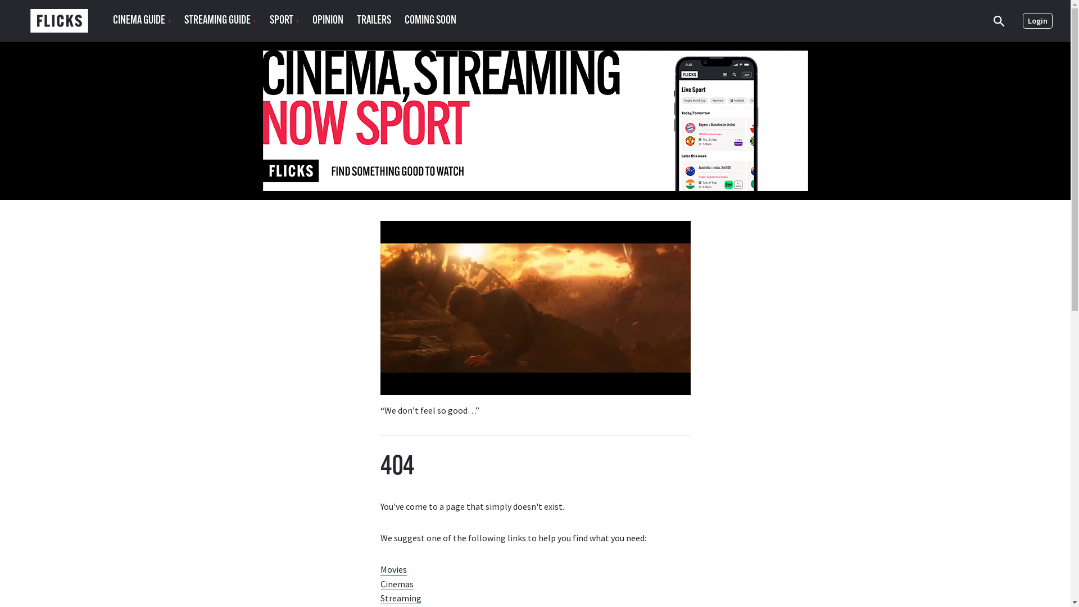 The image size is (1079, 607). I want to click on TRAILERS, so click(374, 21).